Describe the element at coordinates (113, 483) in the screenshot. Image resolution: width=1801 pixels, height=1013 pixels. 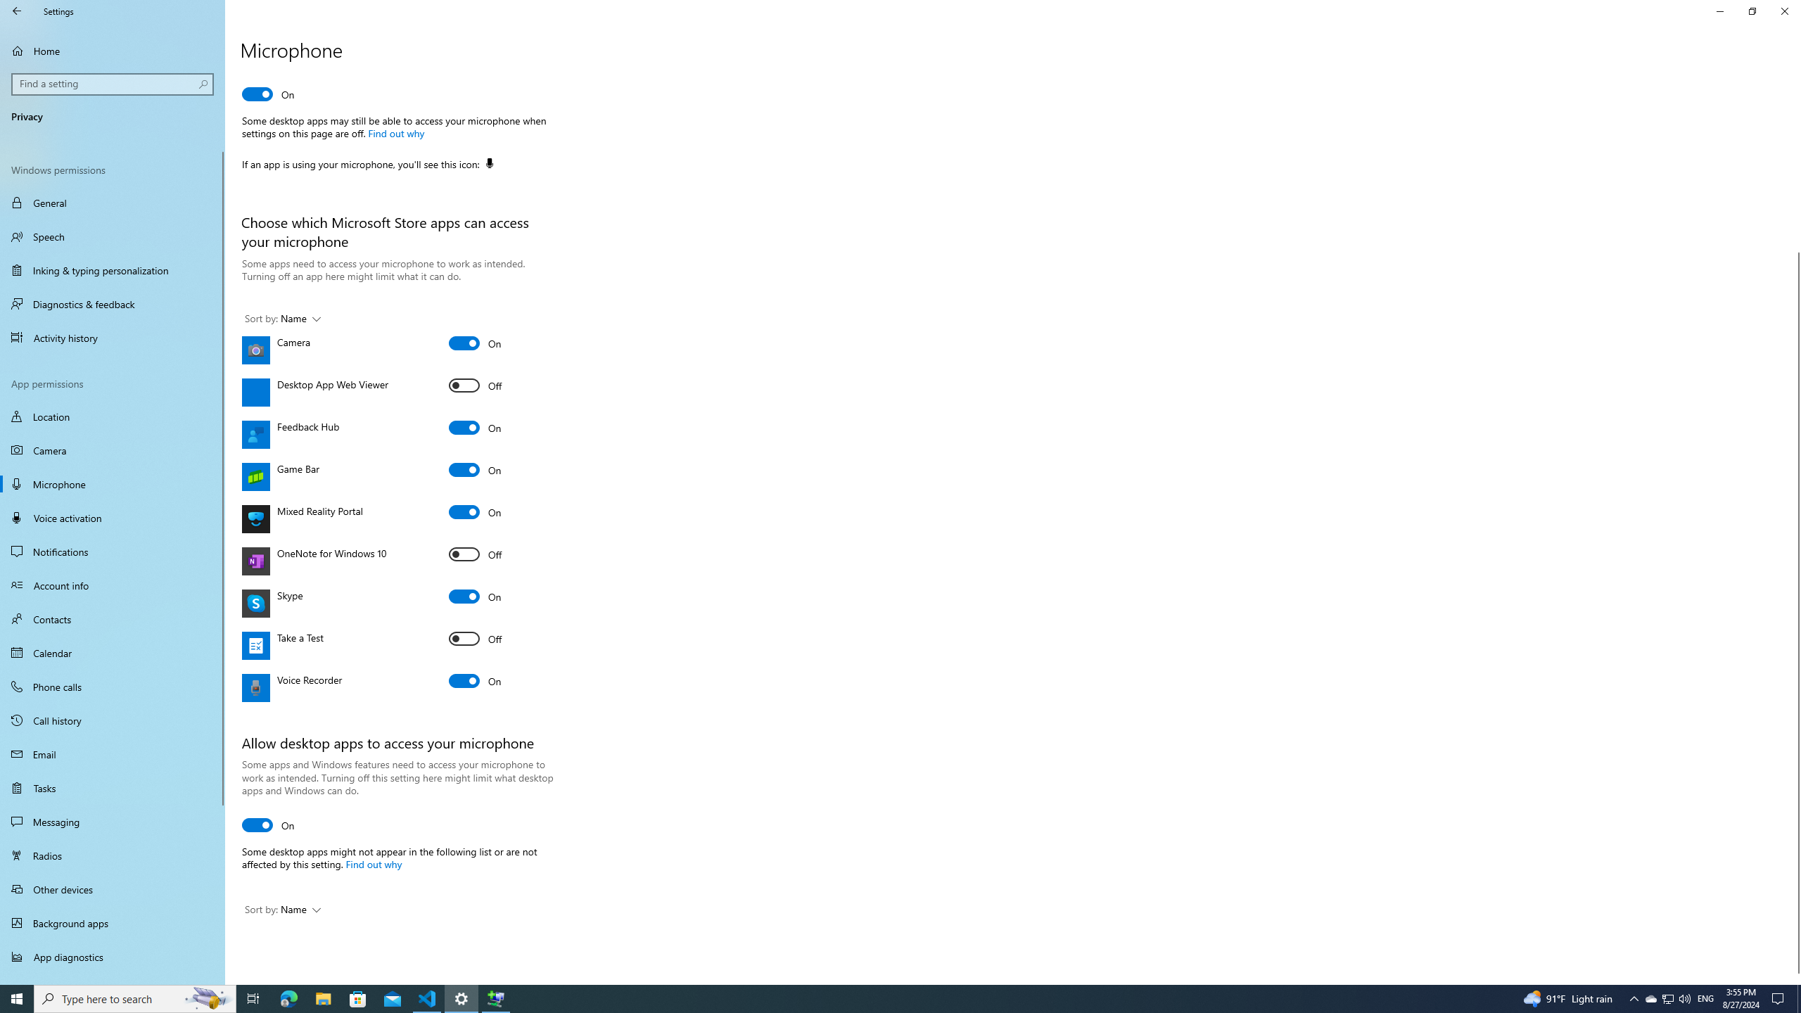
I see `Microphone` at that location.